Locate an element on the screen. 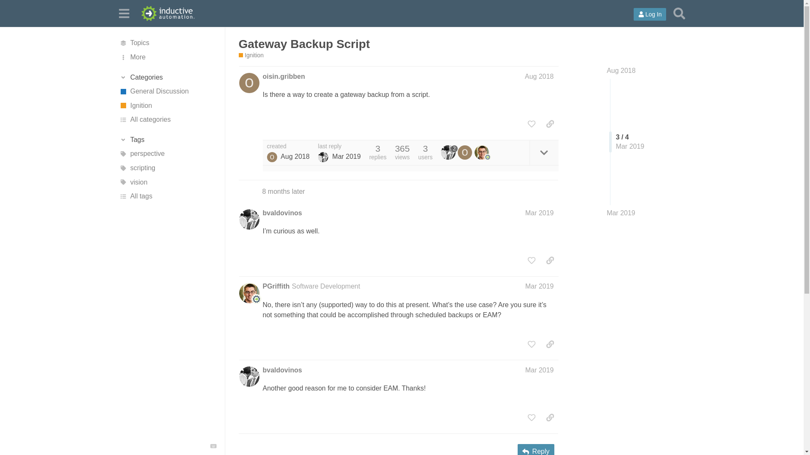  Tags is located at coordinates (167, 140).